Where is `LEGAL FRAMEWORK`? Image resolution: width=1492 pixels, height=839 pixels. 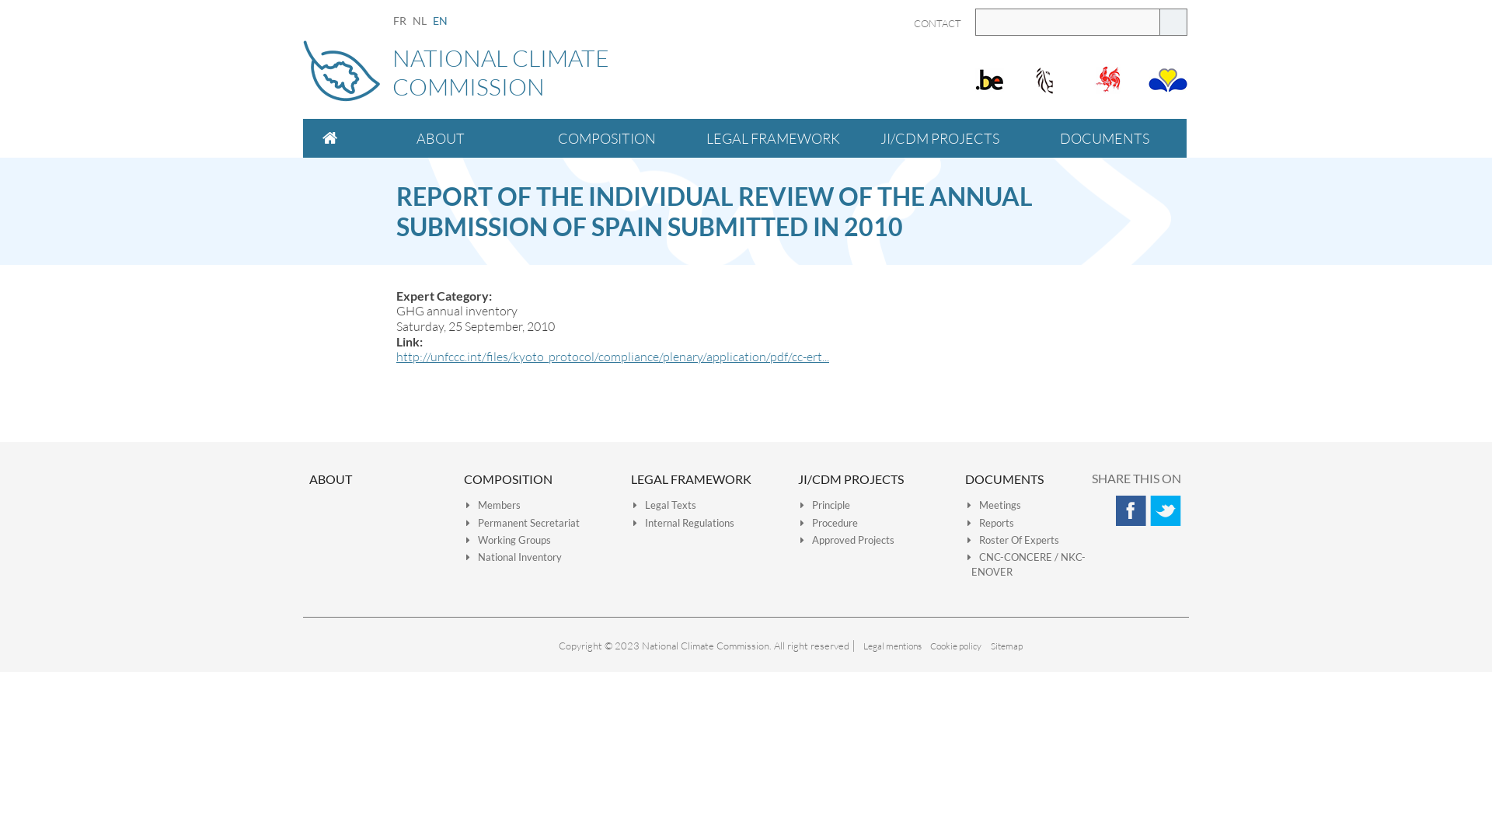 LEGAL FRAMEWORK is located at coordinates (692, 479).